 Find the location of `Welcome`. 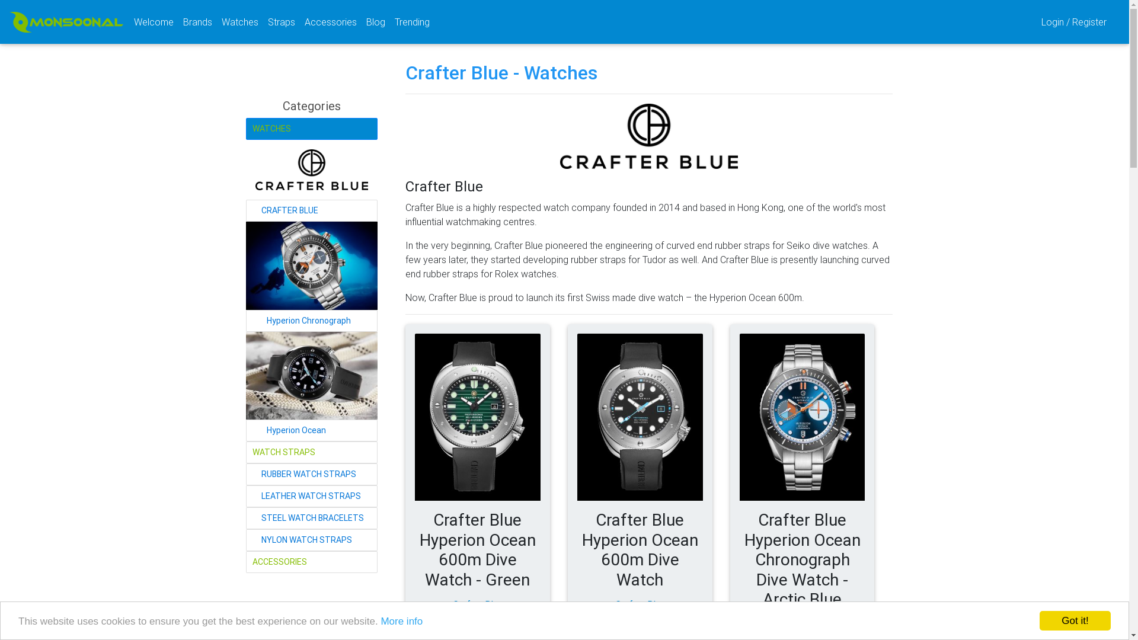

Welcome is located at coordinates (154, 22).